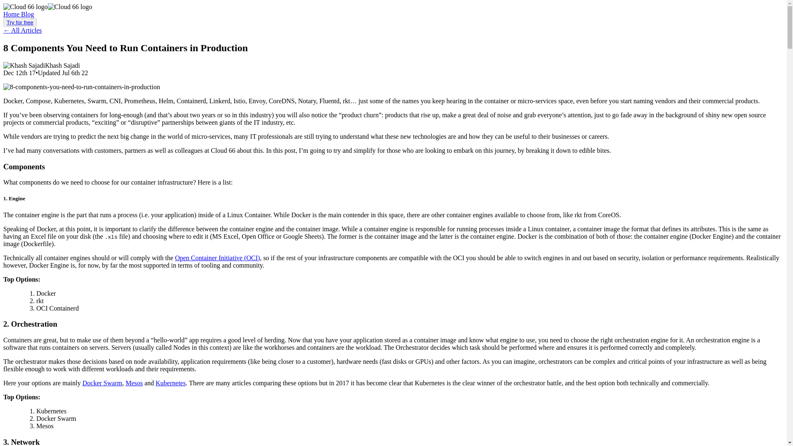 The height and width of the screenshot is (446, 793). I want to click on Docker Swarm, so click(102, 383).